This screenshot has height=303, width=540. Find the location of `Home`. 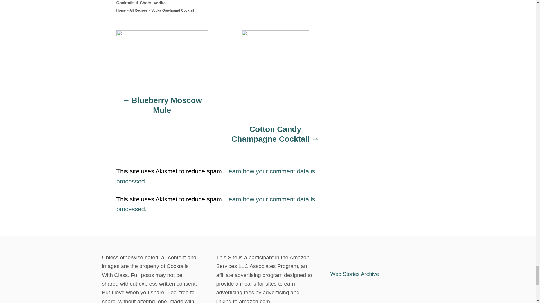

Home is located at coordinates (121, 10).